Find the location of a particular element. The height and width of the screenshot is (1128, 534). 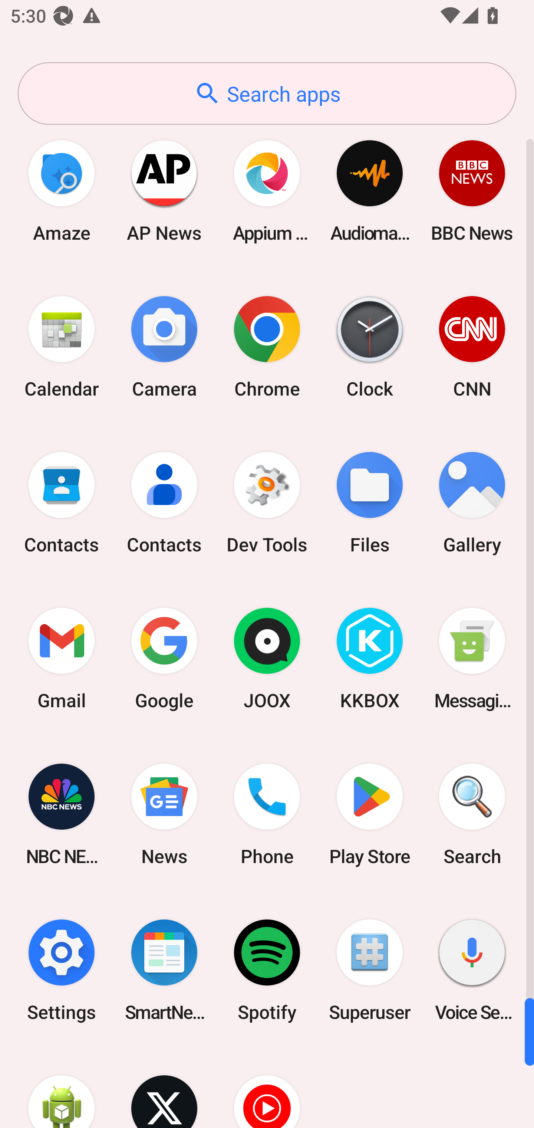

Amaze is located at coordinates (62, 191).